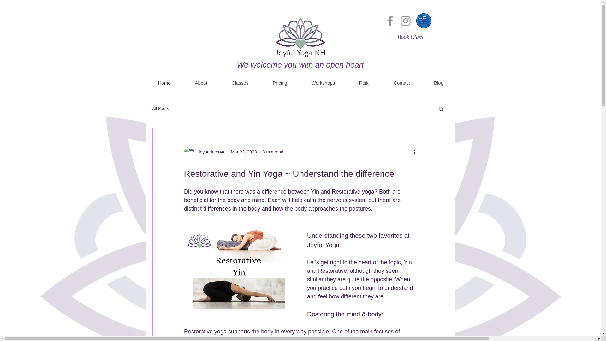 This screenshot has width=606, height=341. Describe the element at coordinates (410, 37) in the screenshot. I see `Book Class` at that location.